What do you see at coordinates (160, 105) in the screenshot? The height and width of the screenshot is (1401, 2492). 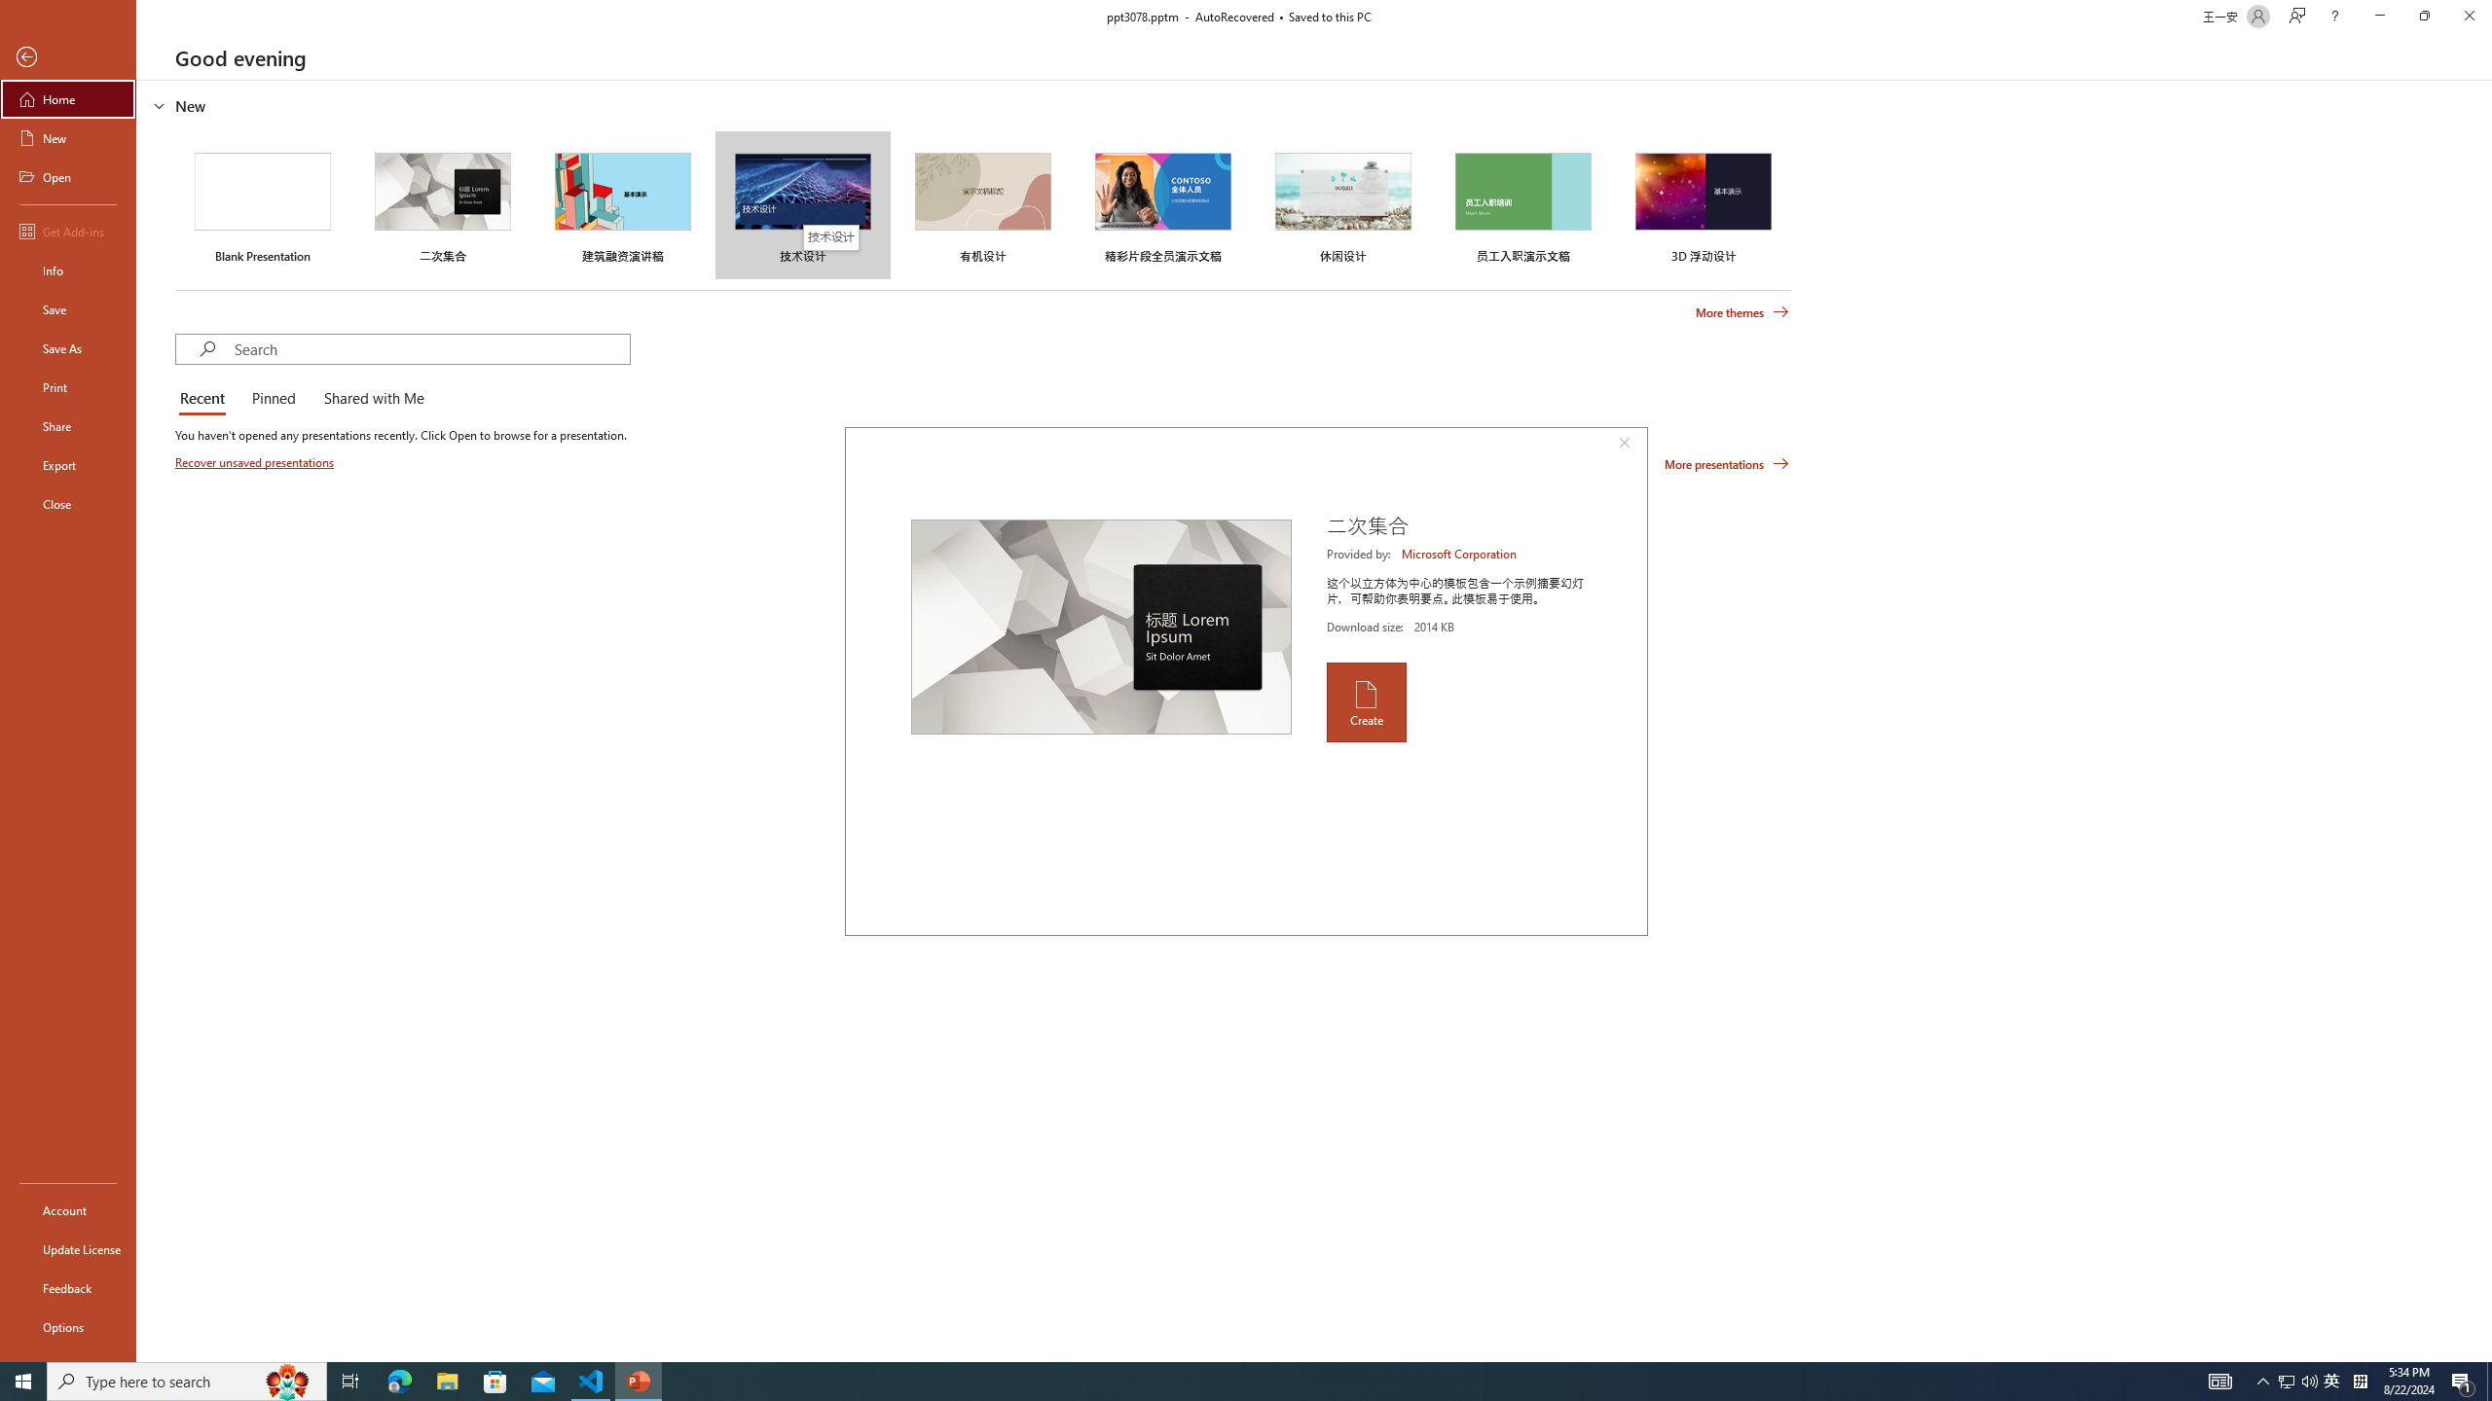 I see `Hide or show region` at bounding box center [160, 105].